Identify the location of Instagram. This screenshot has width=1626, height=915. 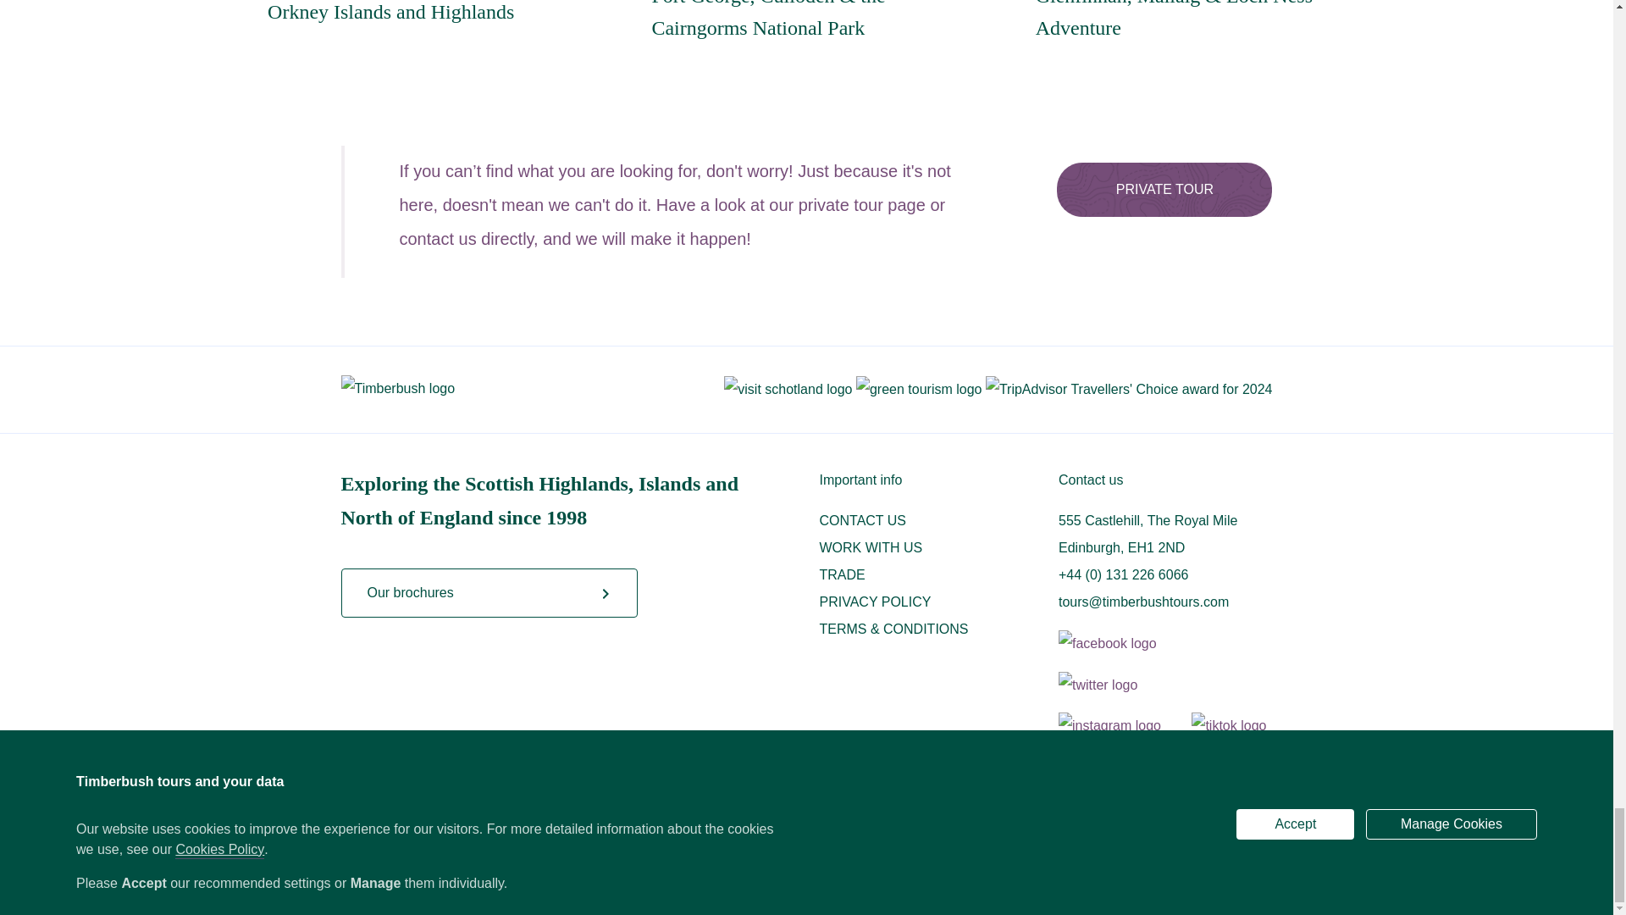
(1123, 726).